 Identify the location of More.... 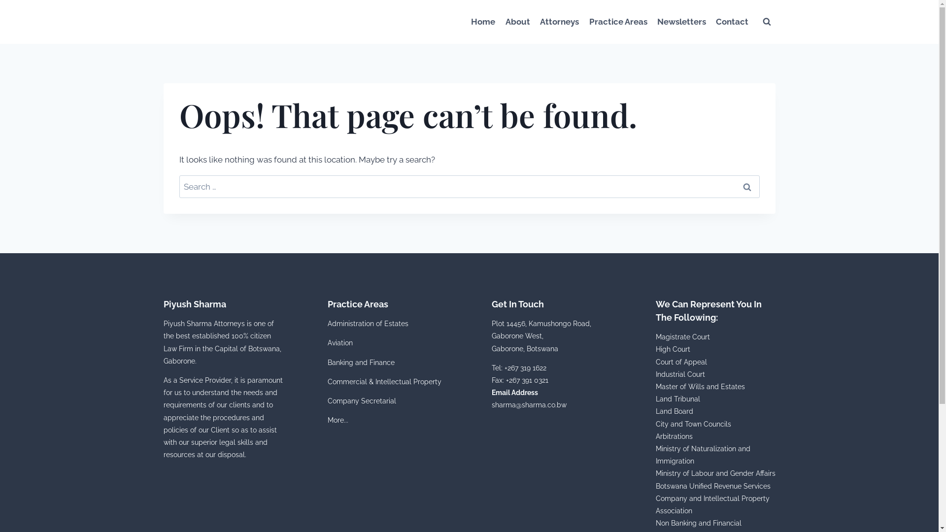
(338, 420).